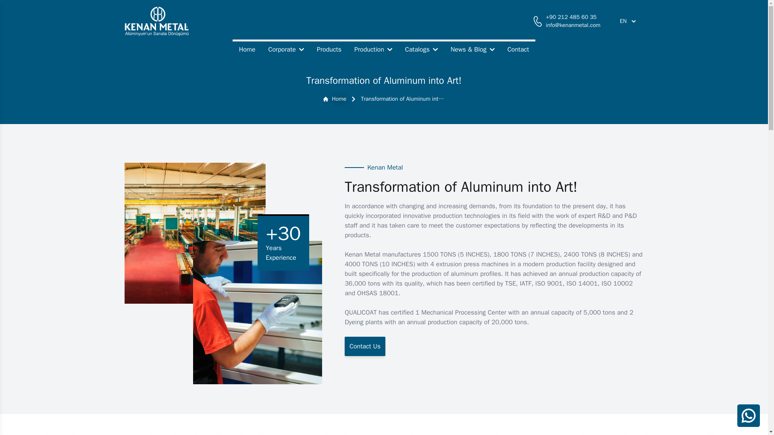 The height and width of the screenshot is (435, 774). What do you see at coordinates (373, 50) in the screenshot?
I see `Production` at bounding box center [373, 50].